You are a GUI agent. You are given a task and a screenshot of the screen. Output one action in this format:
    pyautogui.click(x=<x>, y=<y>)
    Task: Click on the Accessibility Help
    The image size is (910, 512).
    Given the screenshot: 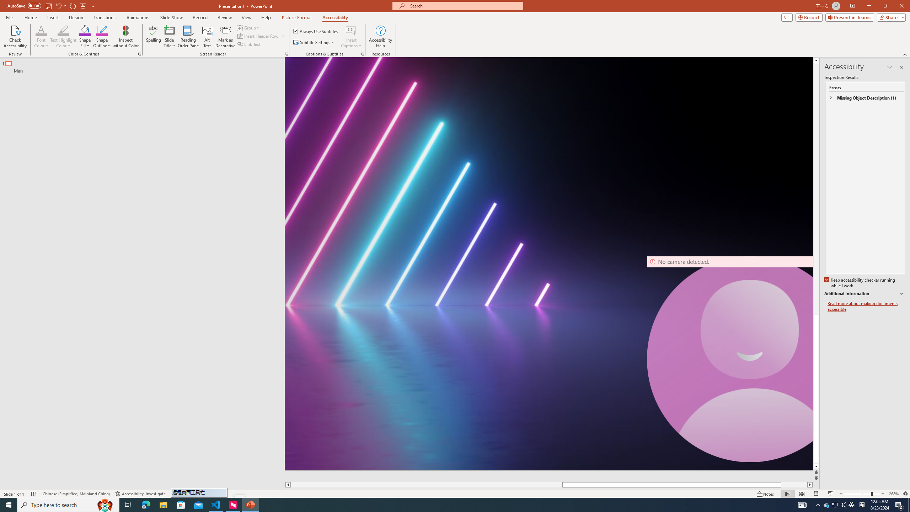 What is the action you would take?
    pyautogui.click(x=380, y=37)
    